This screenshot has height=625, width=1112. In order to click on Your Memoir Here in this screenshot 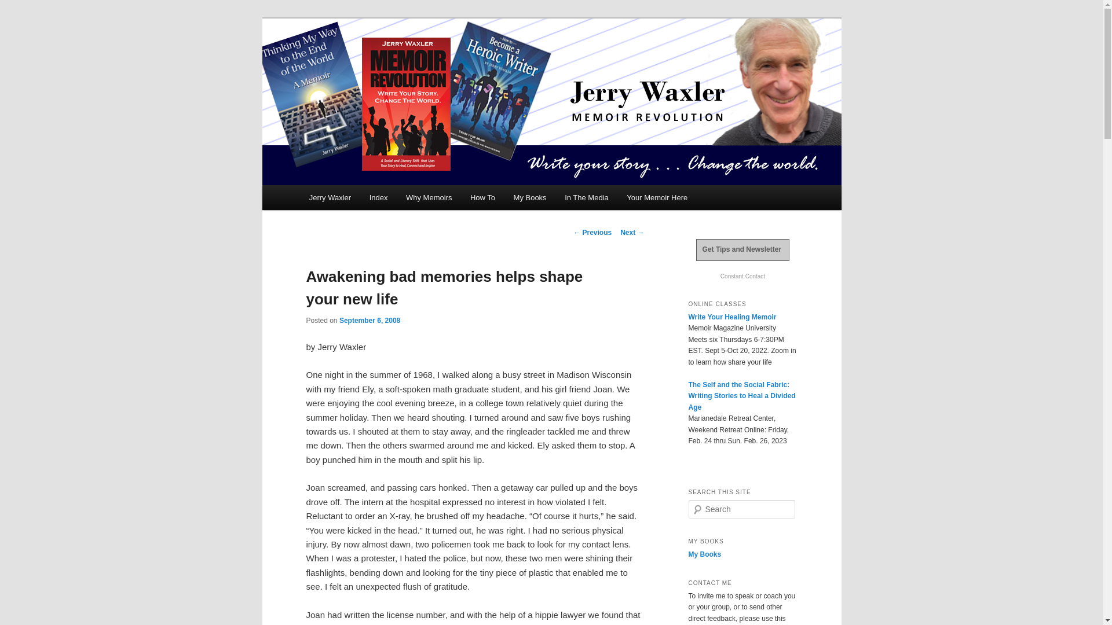, I will do `click(657, 197)`.